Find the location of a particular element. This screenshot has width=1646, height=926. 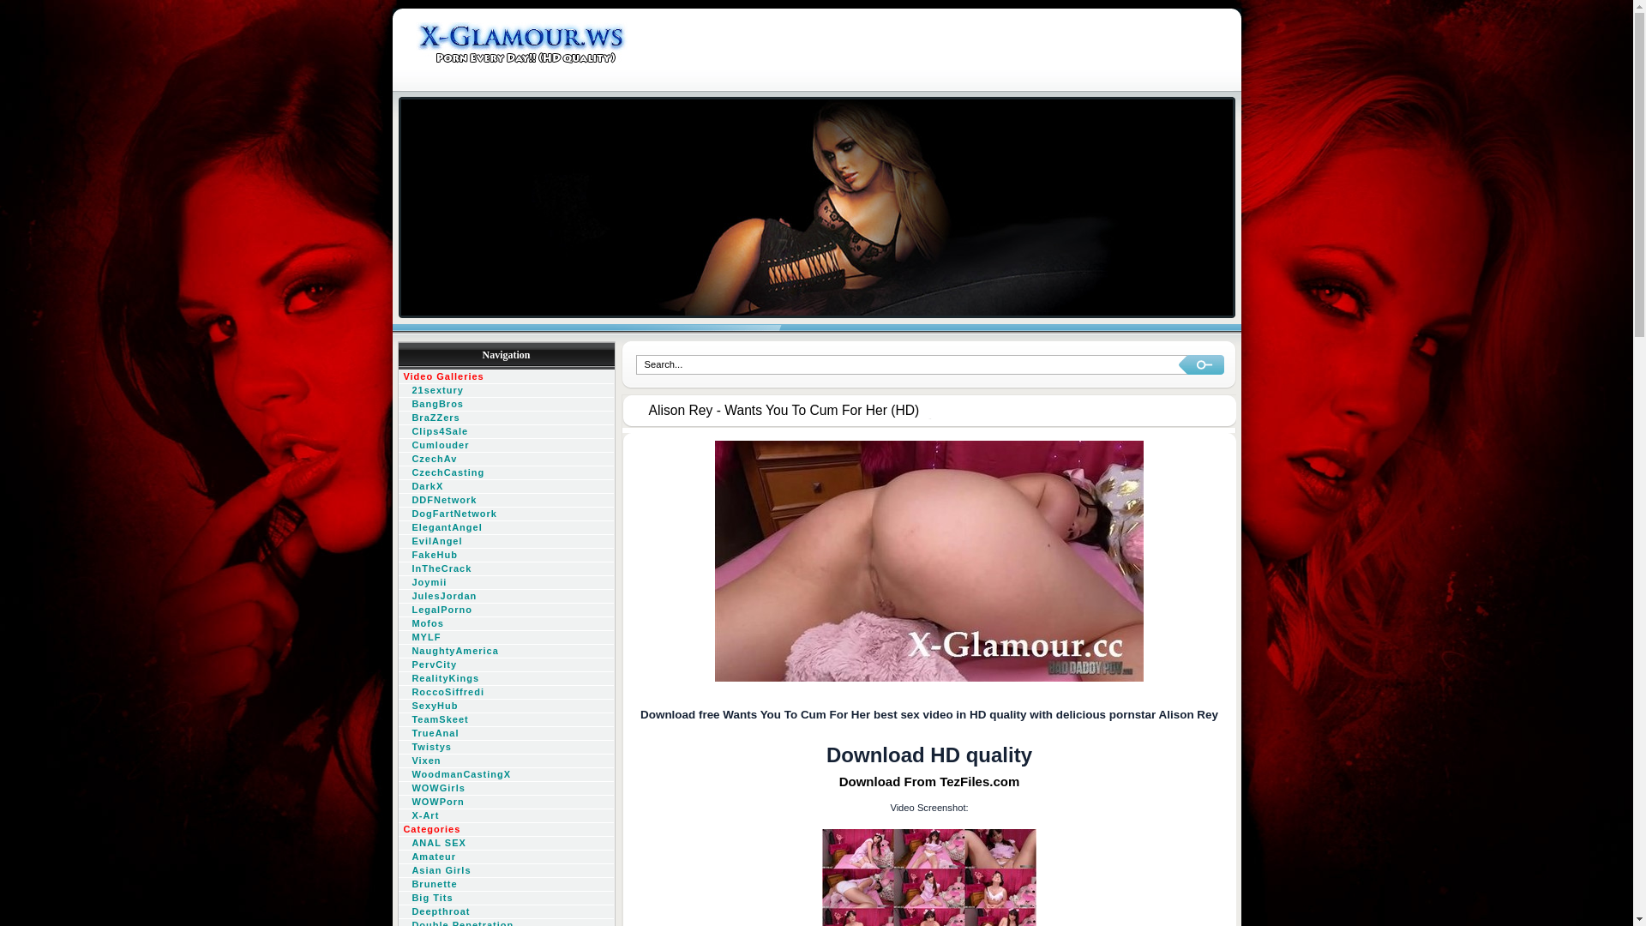

DogFartNetwork is located at coordinates (506, 514).